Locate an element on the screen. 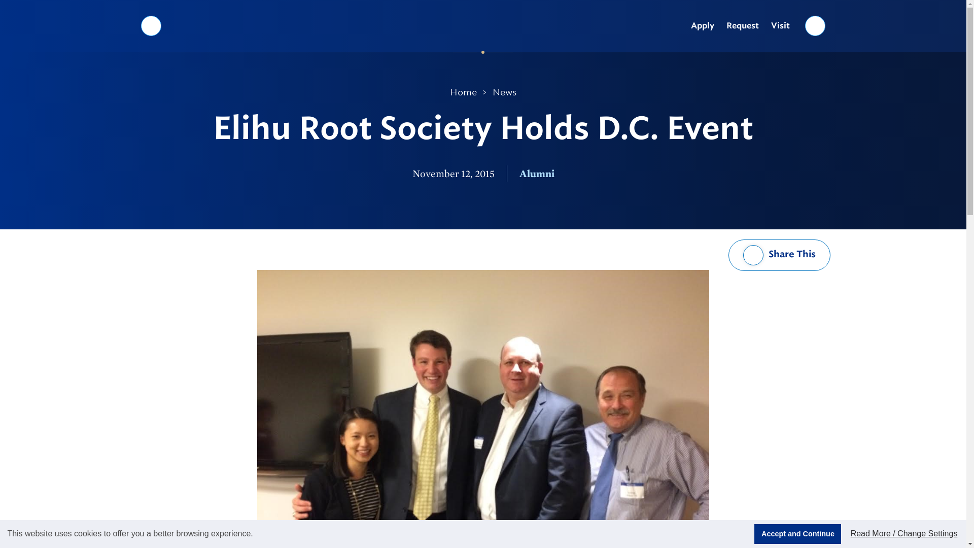  Search is located at coordinates (815, 25).